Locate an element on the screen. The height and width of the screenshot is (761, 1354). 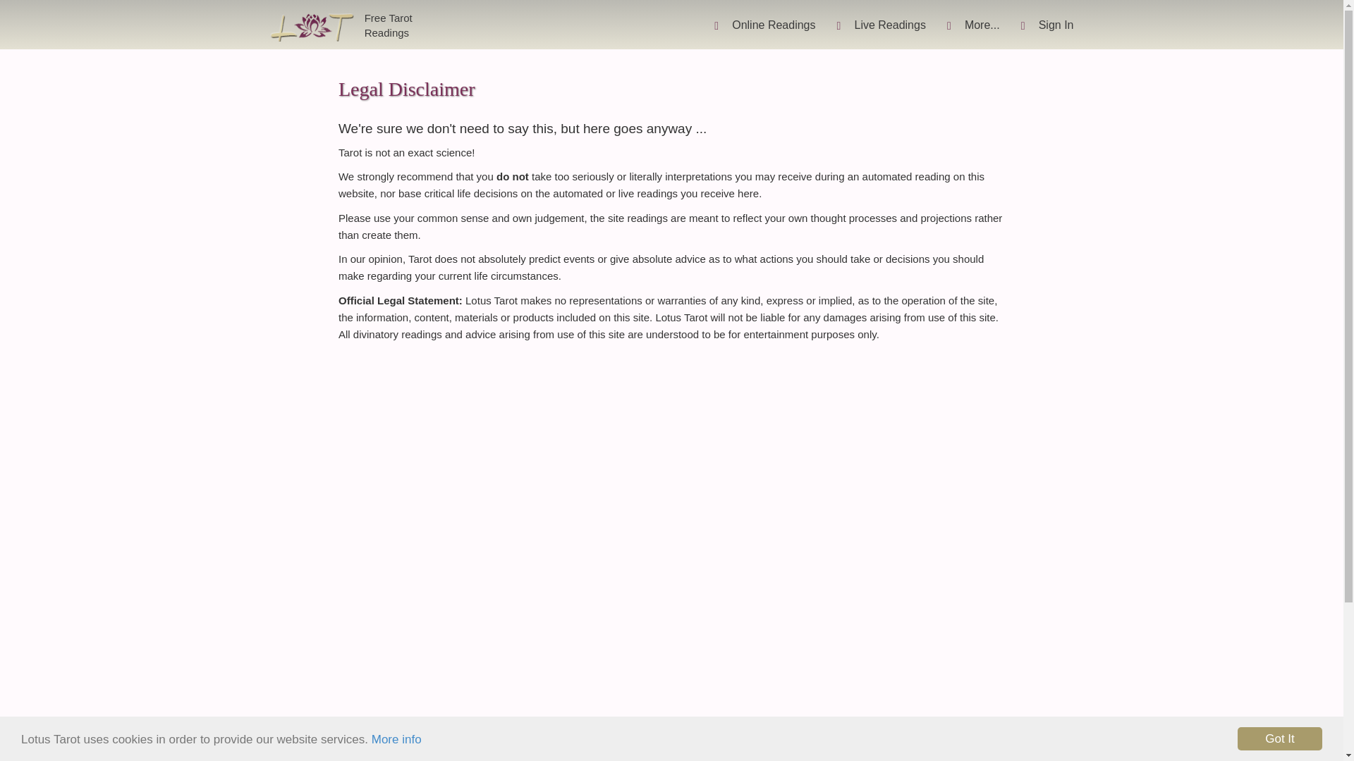
More... is located at coordinates (880, 25).